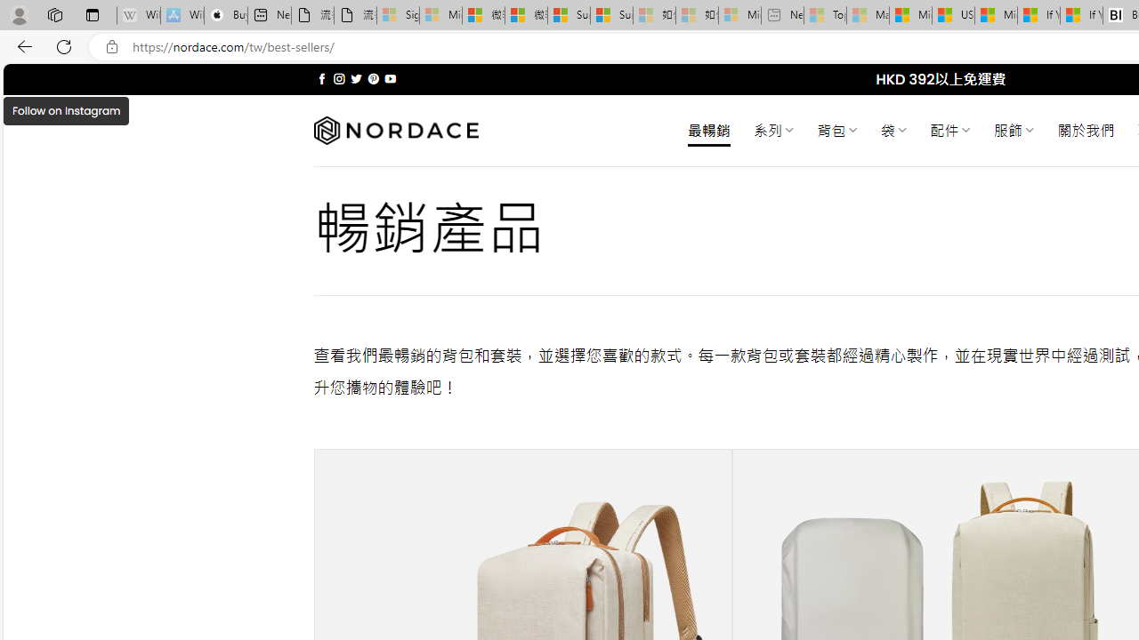 This screenshot has width=1139, height=640. Describe the element at coordinates (356, 78) in the screenshot. I see `Follow on Twitter` at that location.